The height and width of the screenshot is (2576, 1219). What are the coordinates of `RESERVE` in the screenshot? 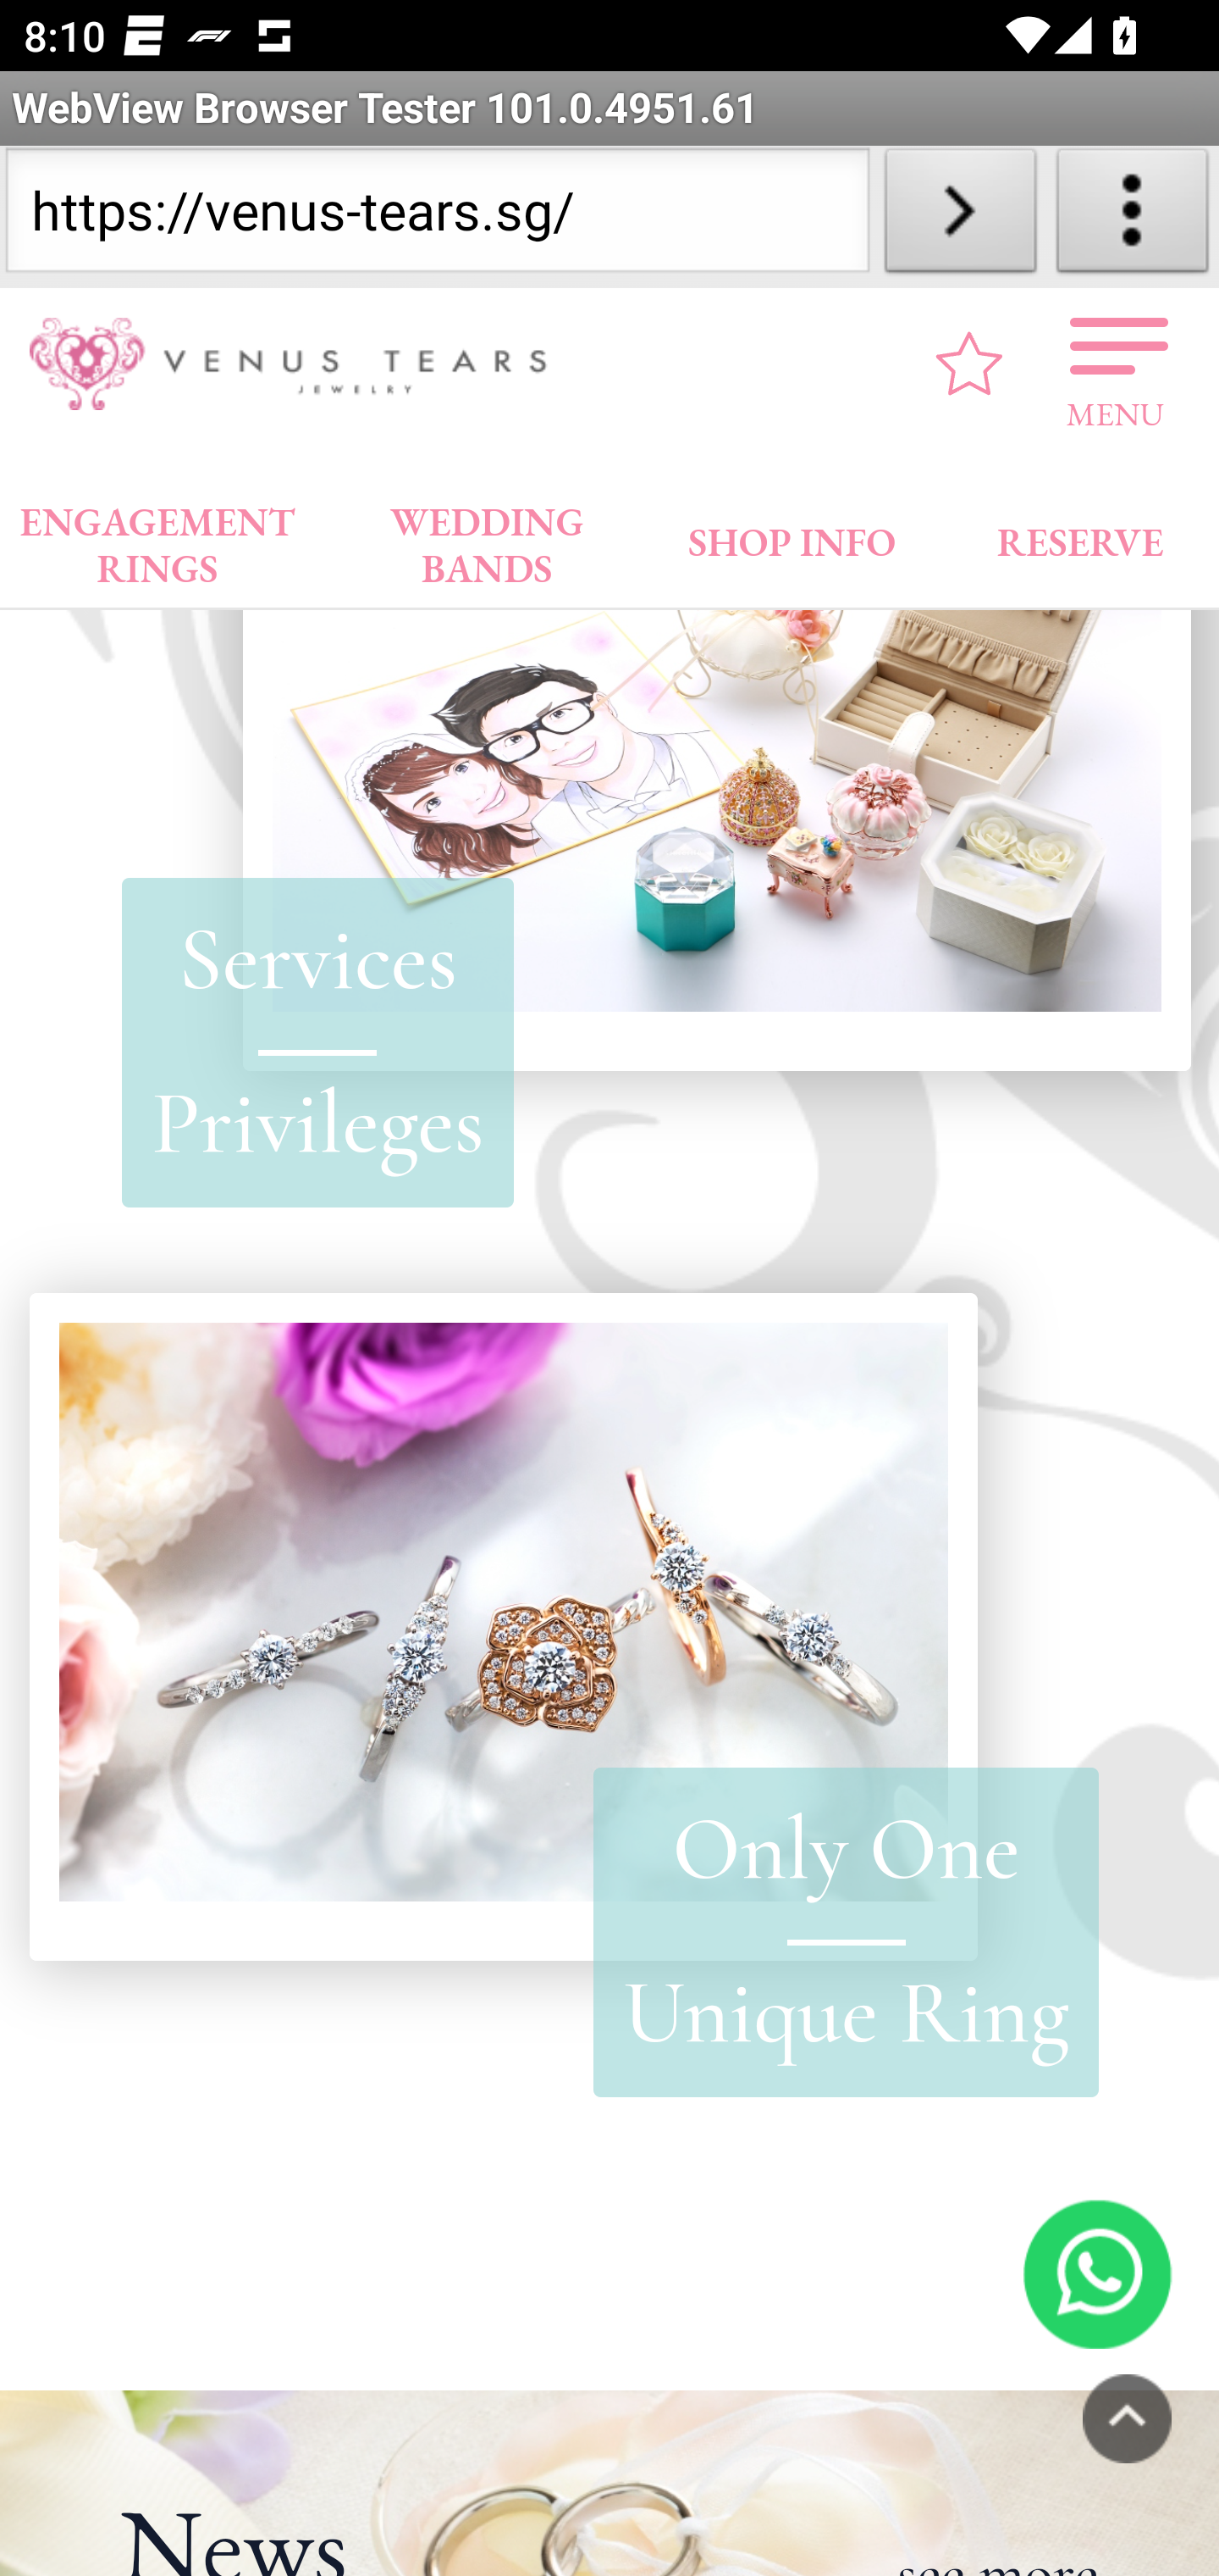 It's located at (1078, 536).